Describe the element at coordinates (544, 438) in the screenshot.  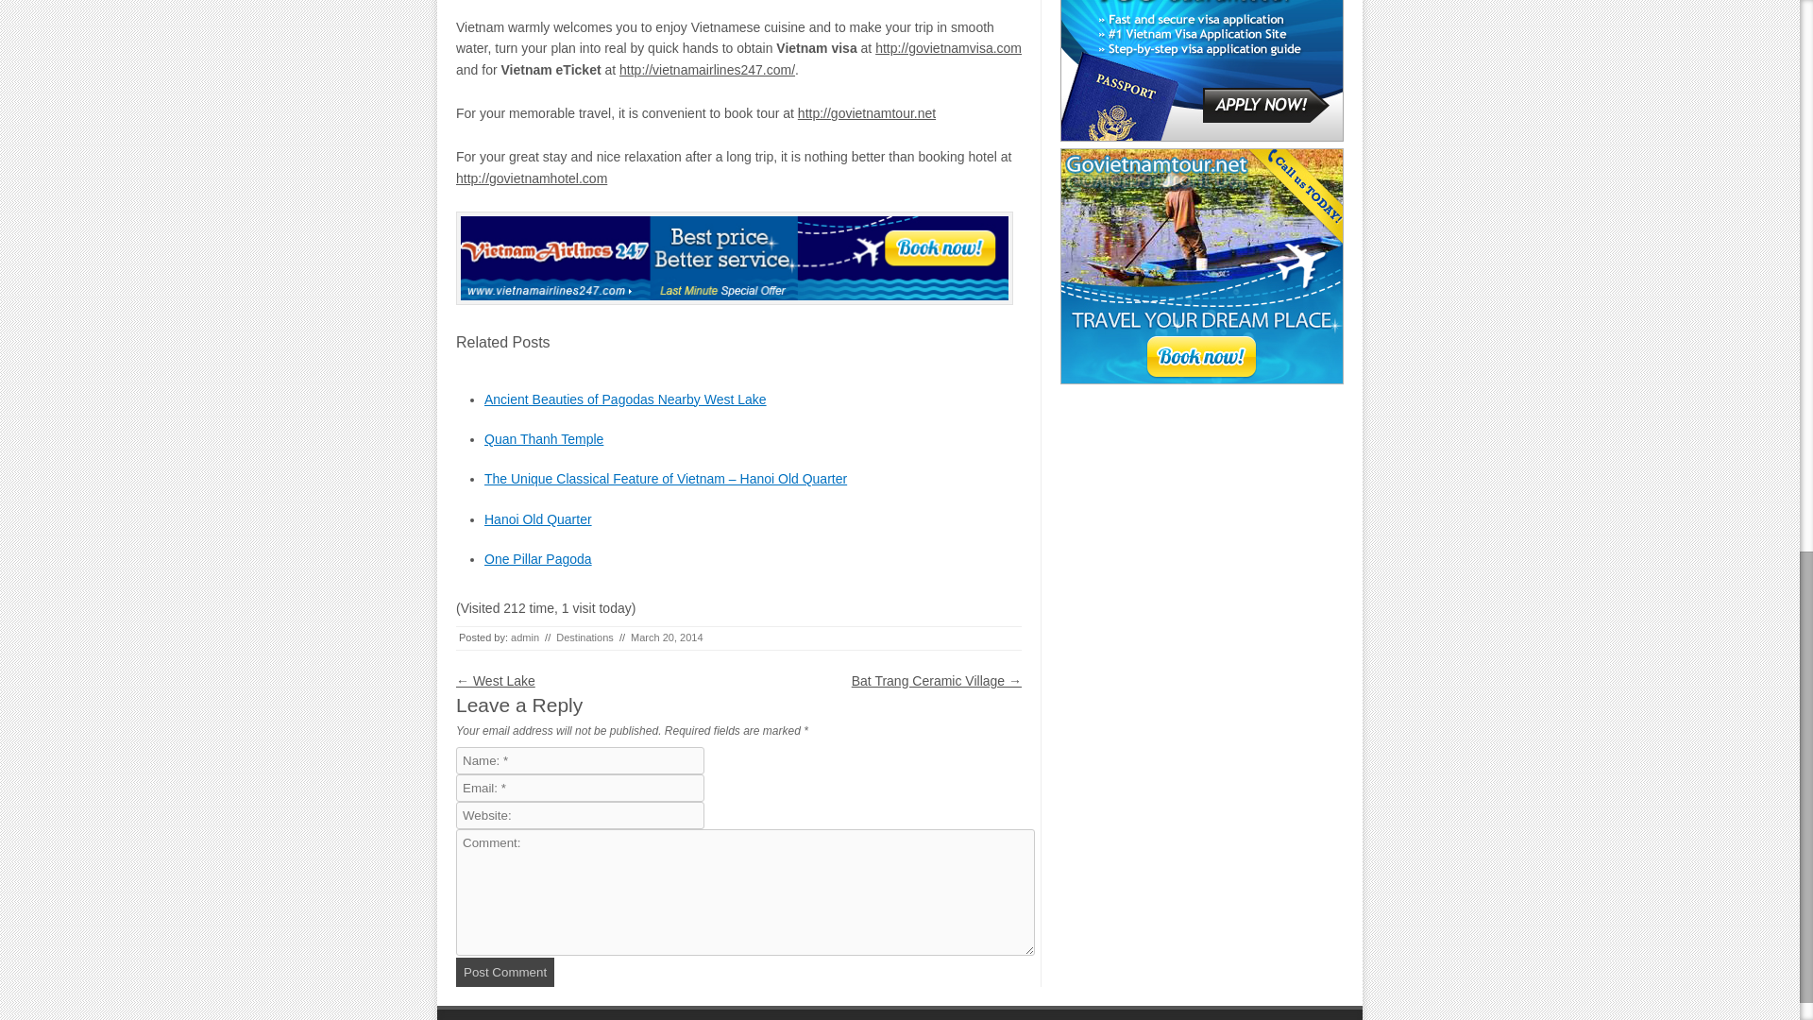
I see `Quan Thanh Temple` at that location.